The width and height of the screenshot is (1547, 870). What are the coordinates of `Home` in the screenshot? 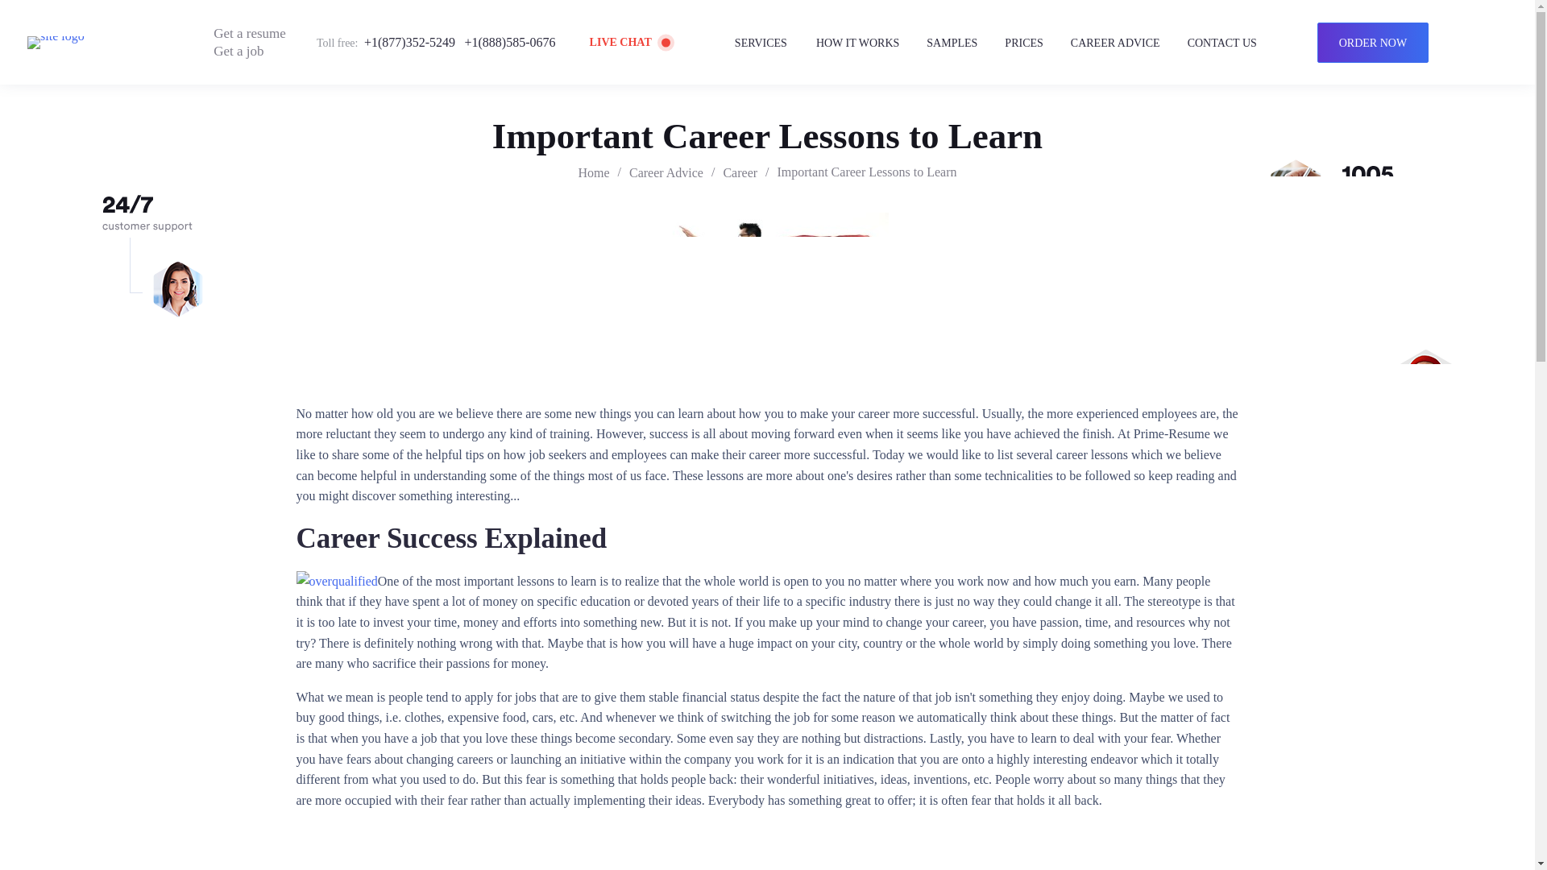 It's located at (593, 172).